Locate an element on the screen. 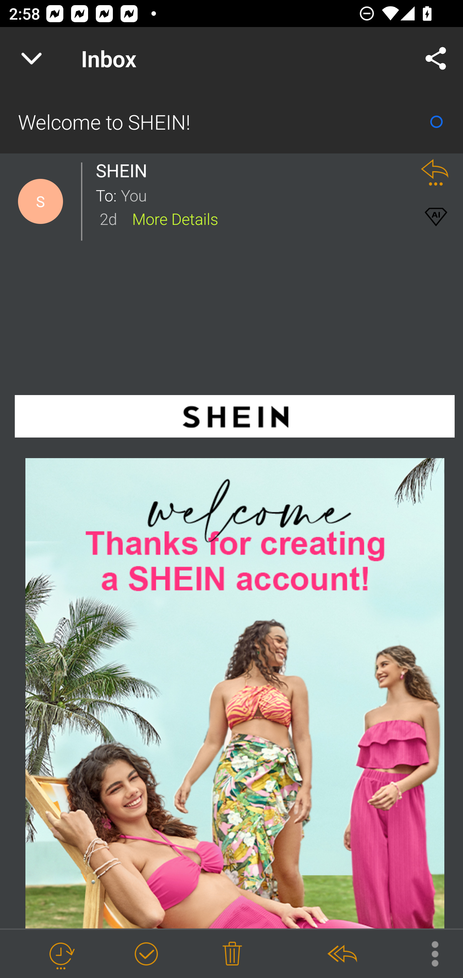  Mark as Done is located at coordinates (146, 954).